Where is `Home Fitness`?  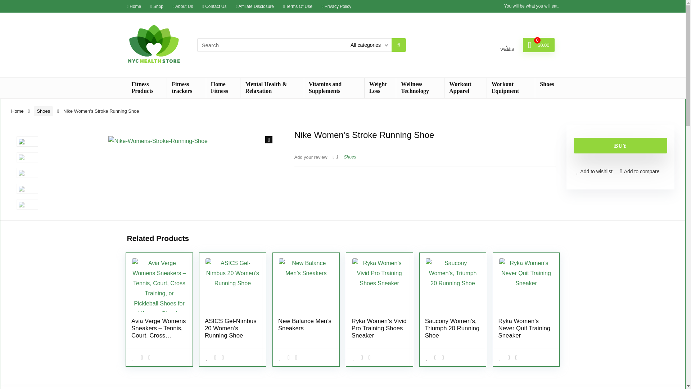
Home Fitness is located at coordinates (223, 88).